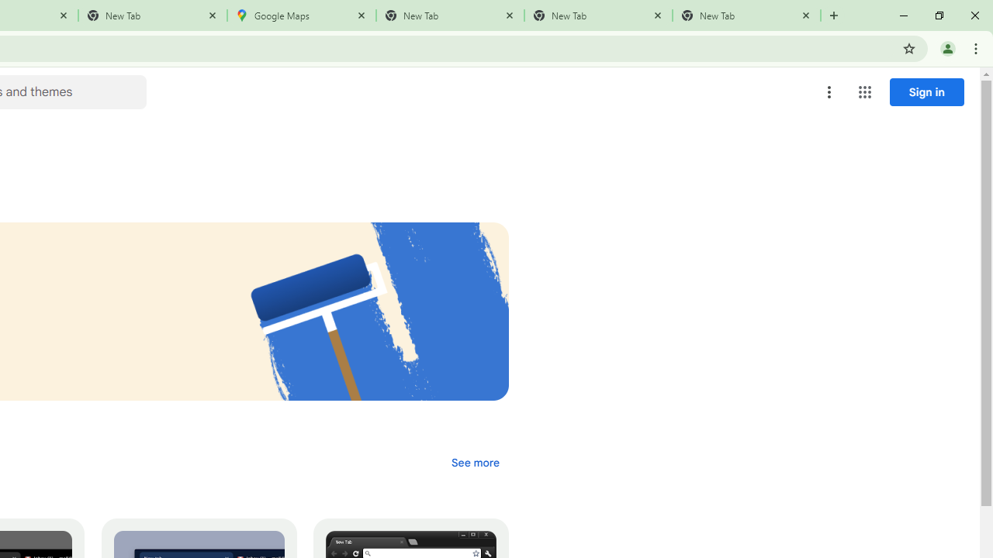 This screenshot has width=993, height=558. Describe the element at coordinates (302, 15) in the screenshot. I see `Google Maps` at that location.